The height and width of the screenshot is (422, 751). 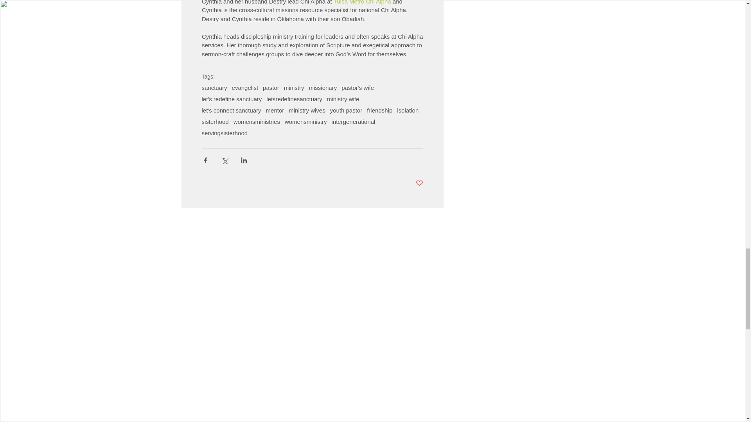 I want to click on Tulsa Metro Chi Alpha, so click(x=362, y=2).